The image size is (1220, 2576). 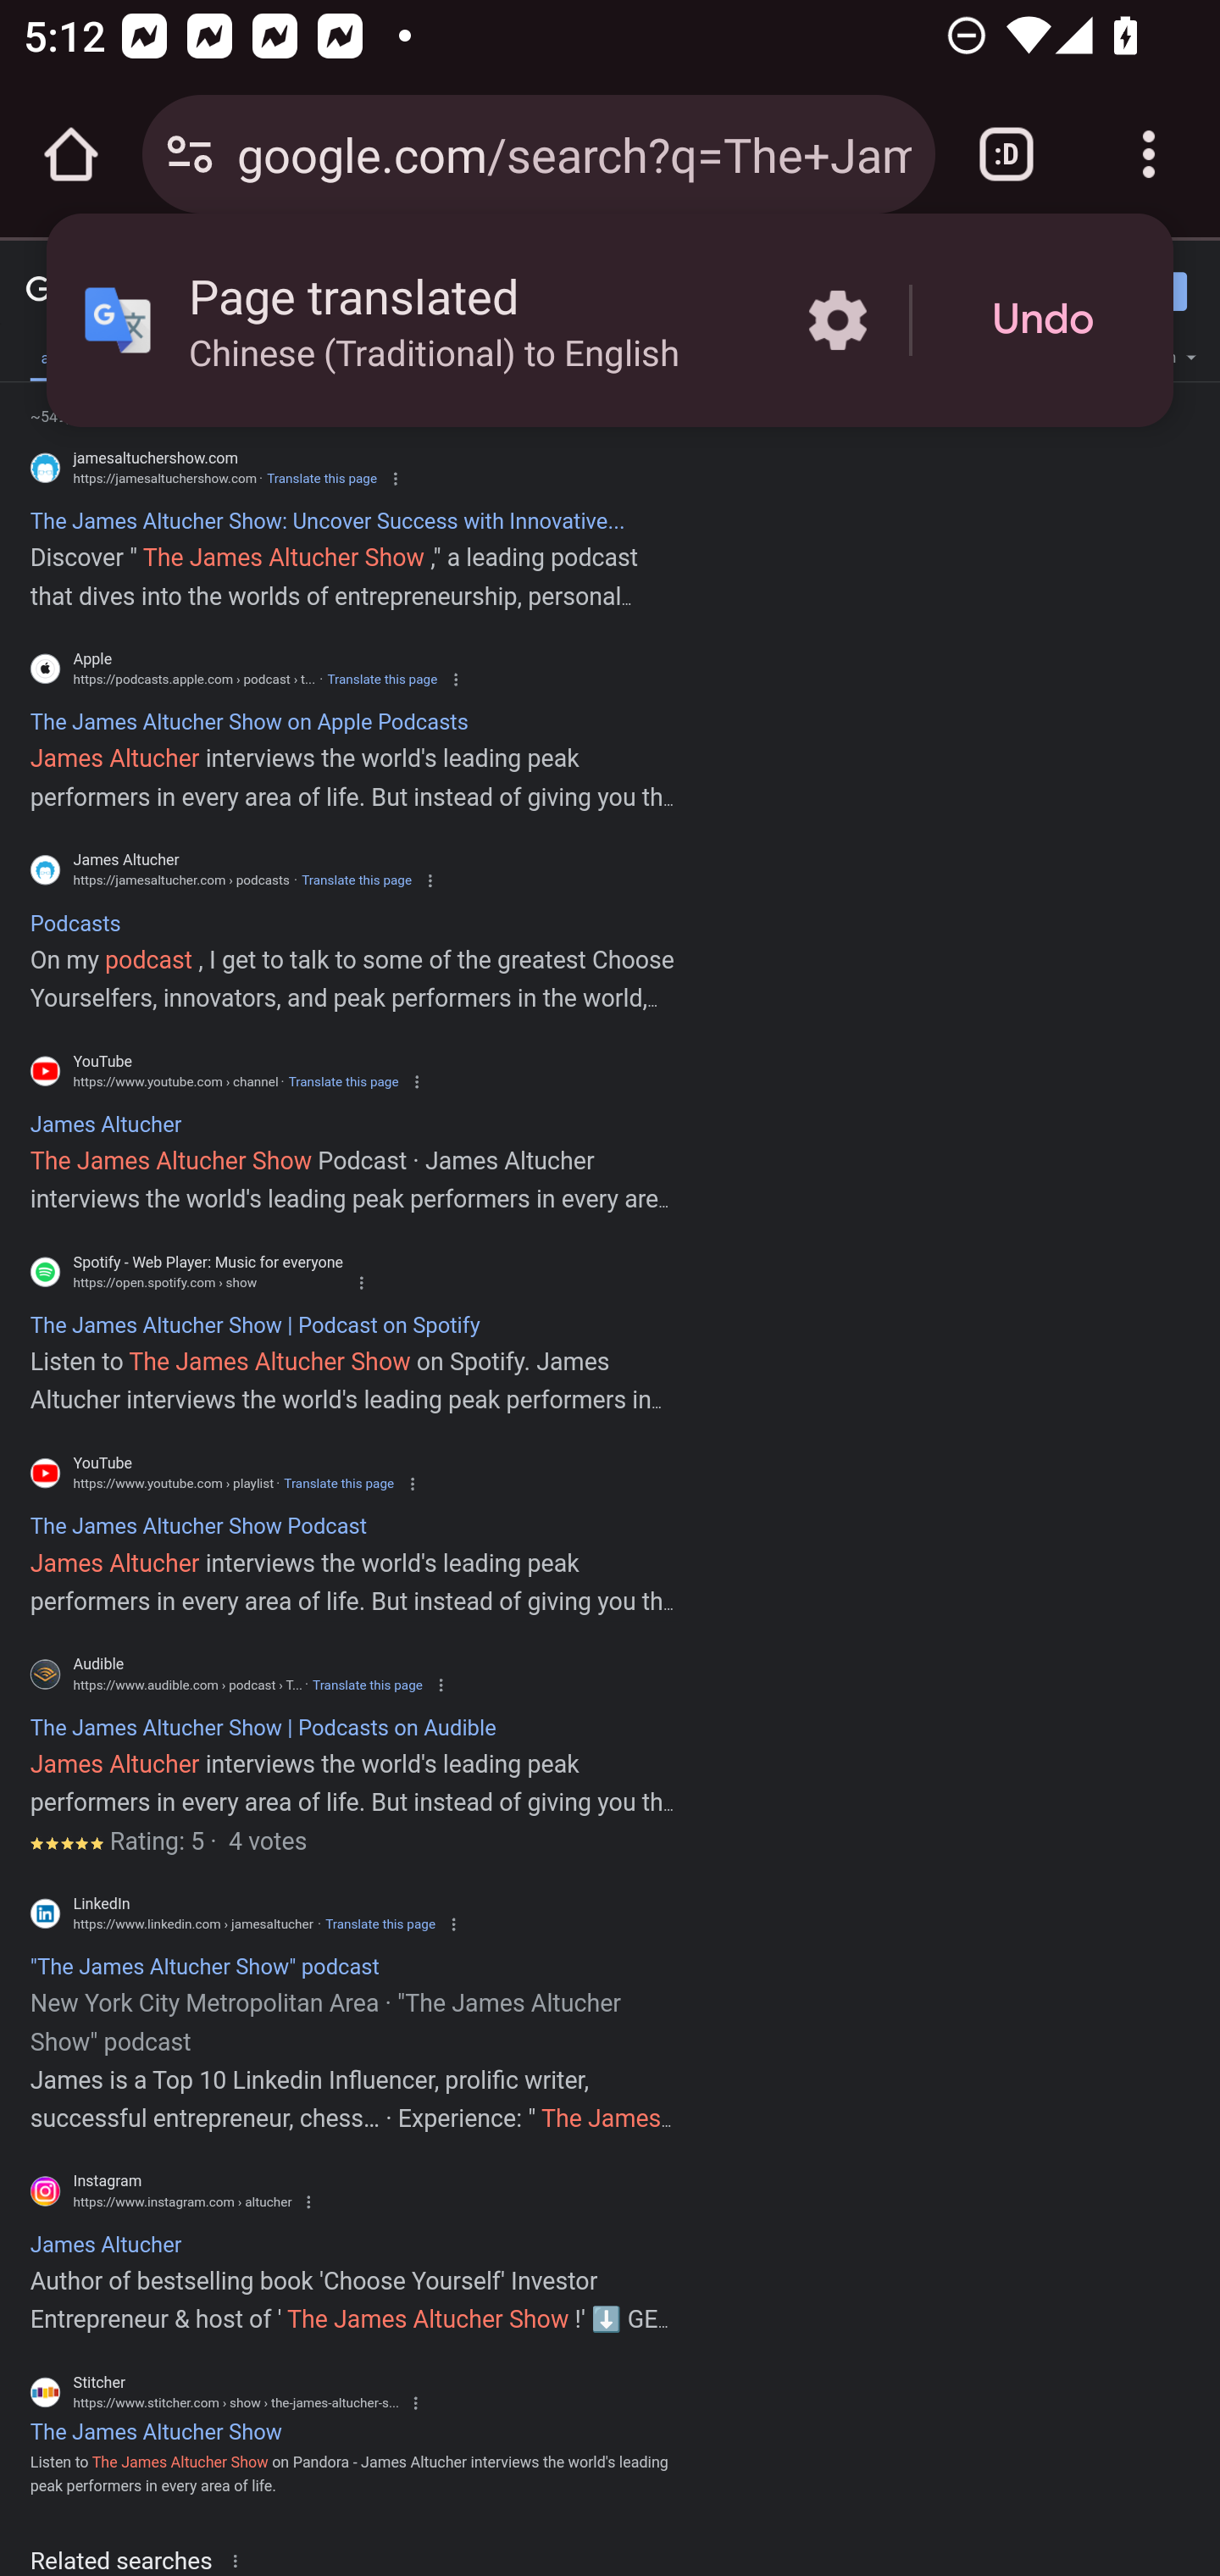 I want to click on Switch or close tabs, so click(x=1006, y=154).